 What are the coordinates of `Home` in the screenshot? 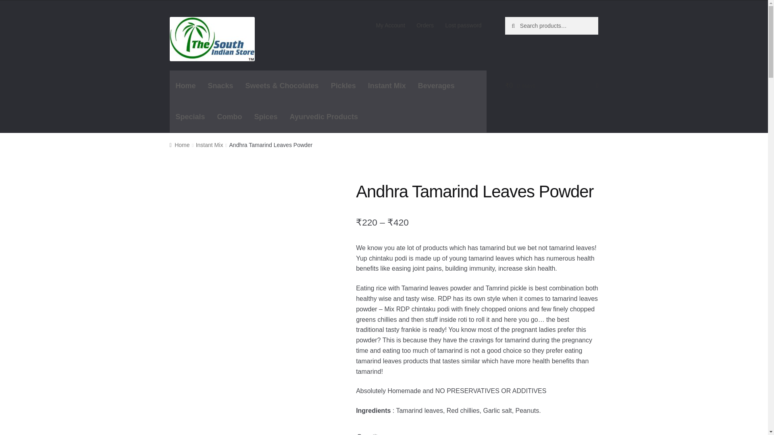 It's located at (185, 85).